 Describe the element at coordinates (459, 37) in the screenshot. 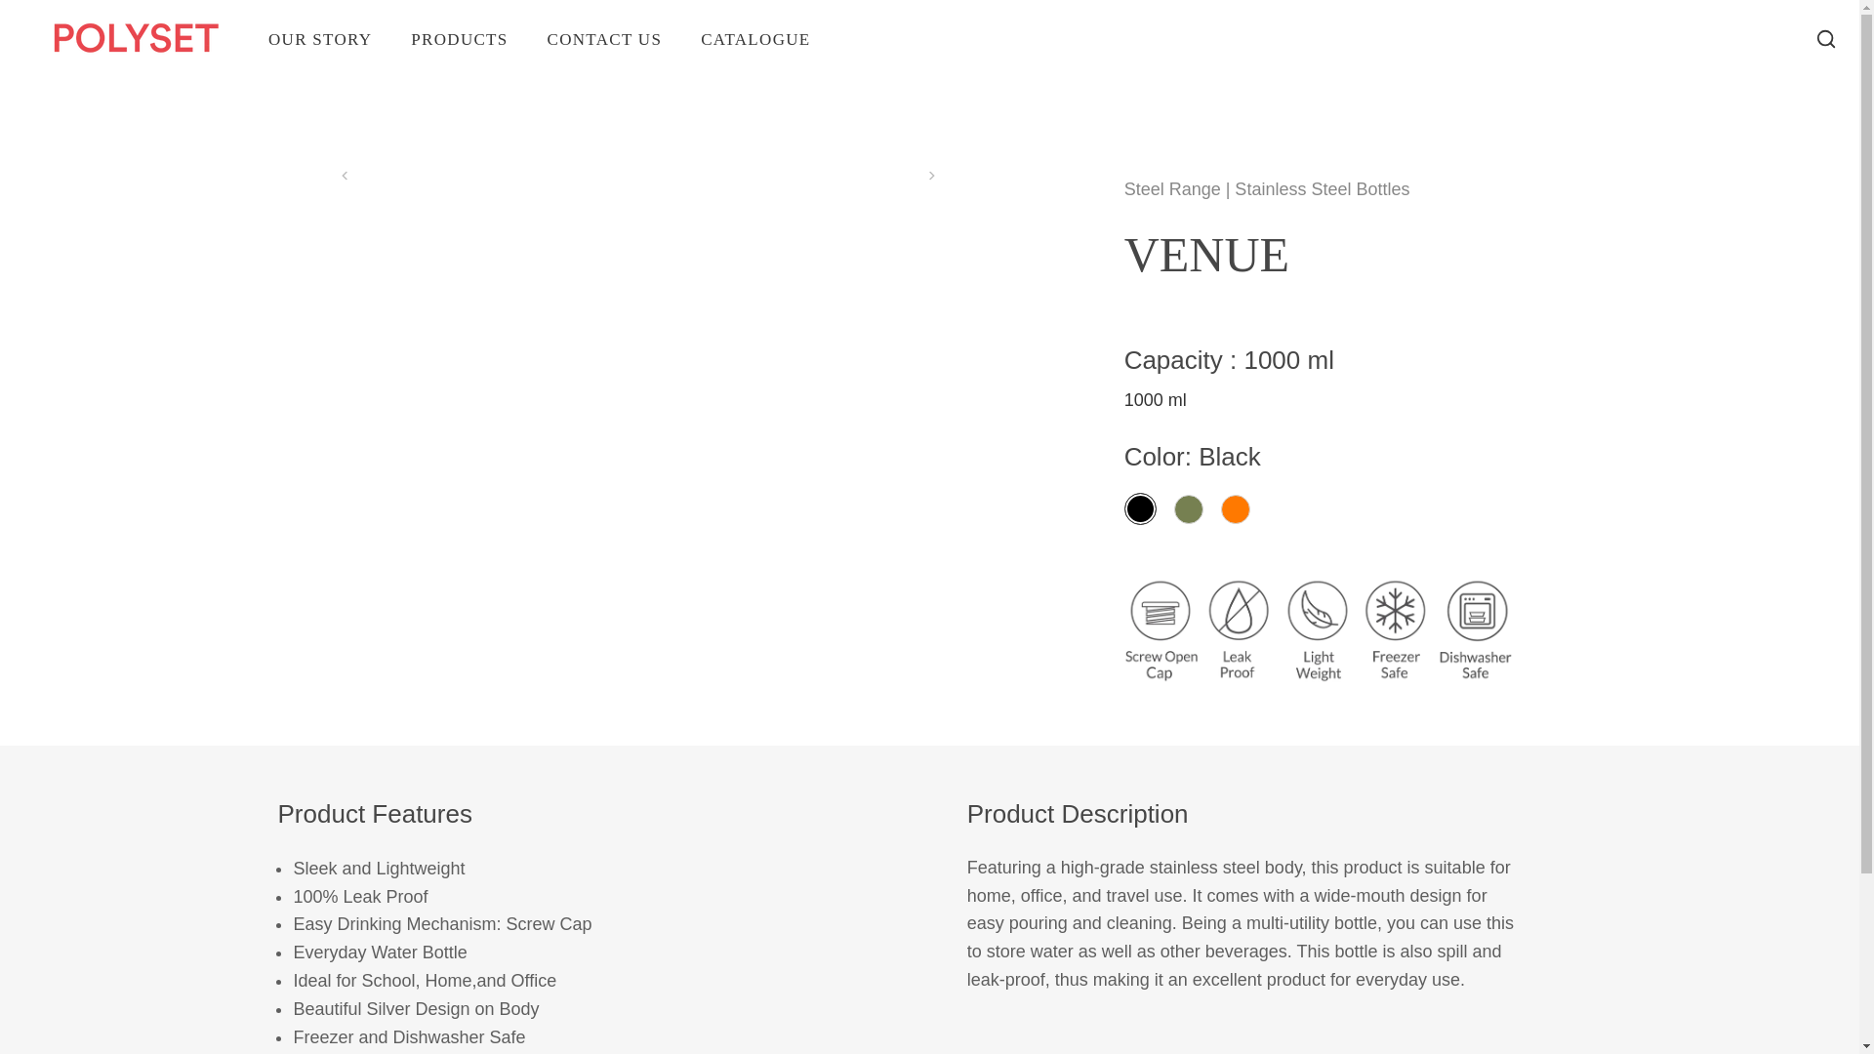

I see `PRODUCTS` at that location.